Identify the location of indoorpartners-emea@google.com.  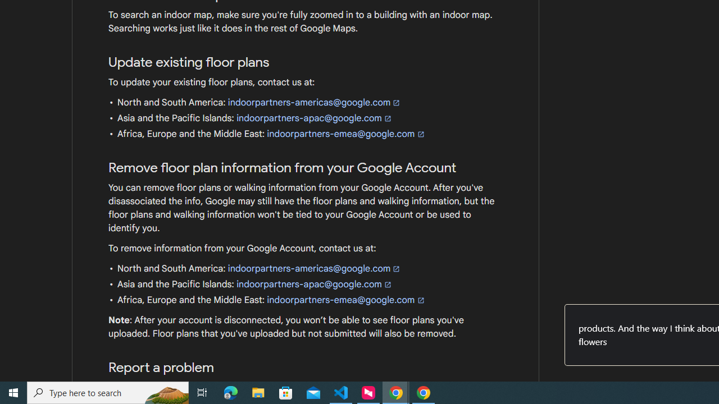
(346, 300).